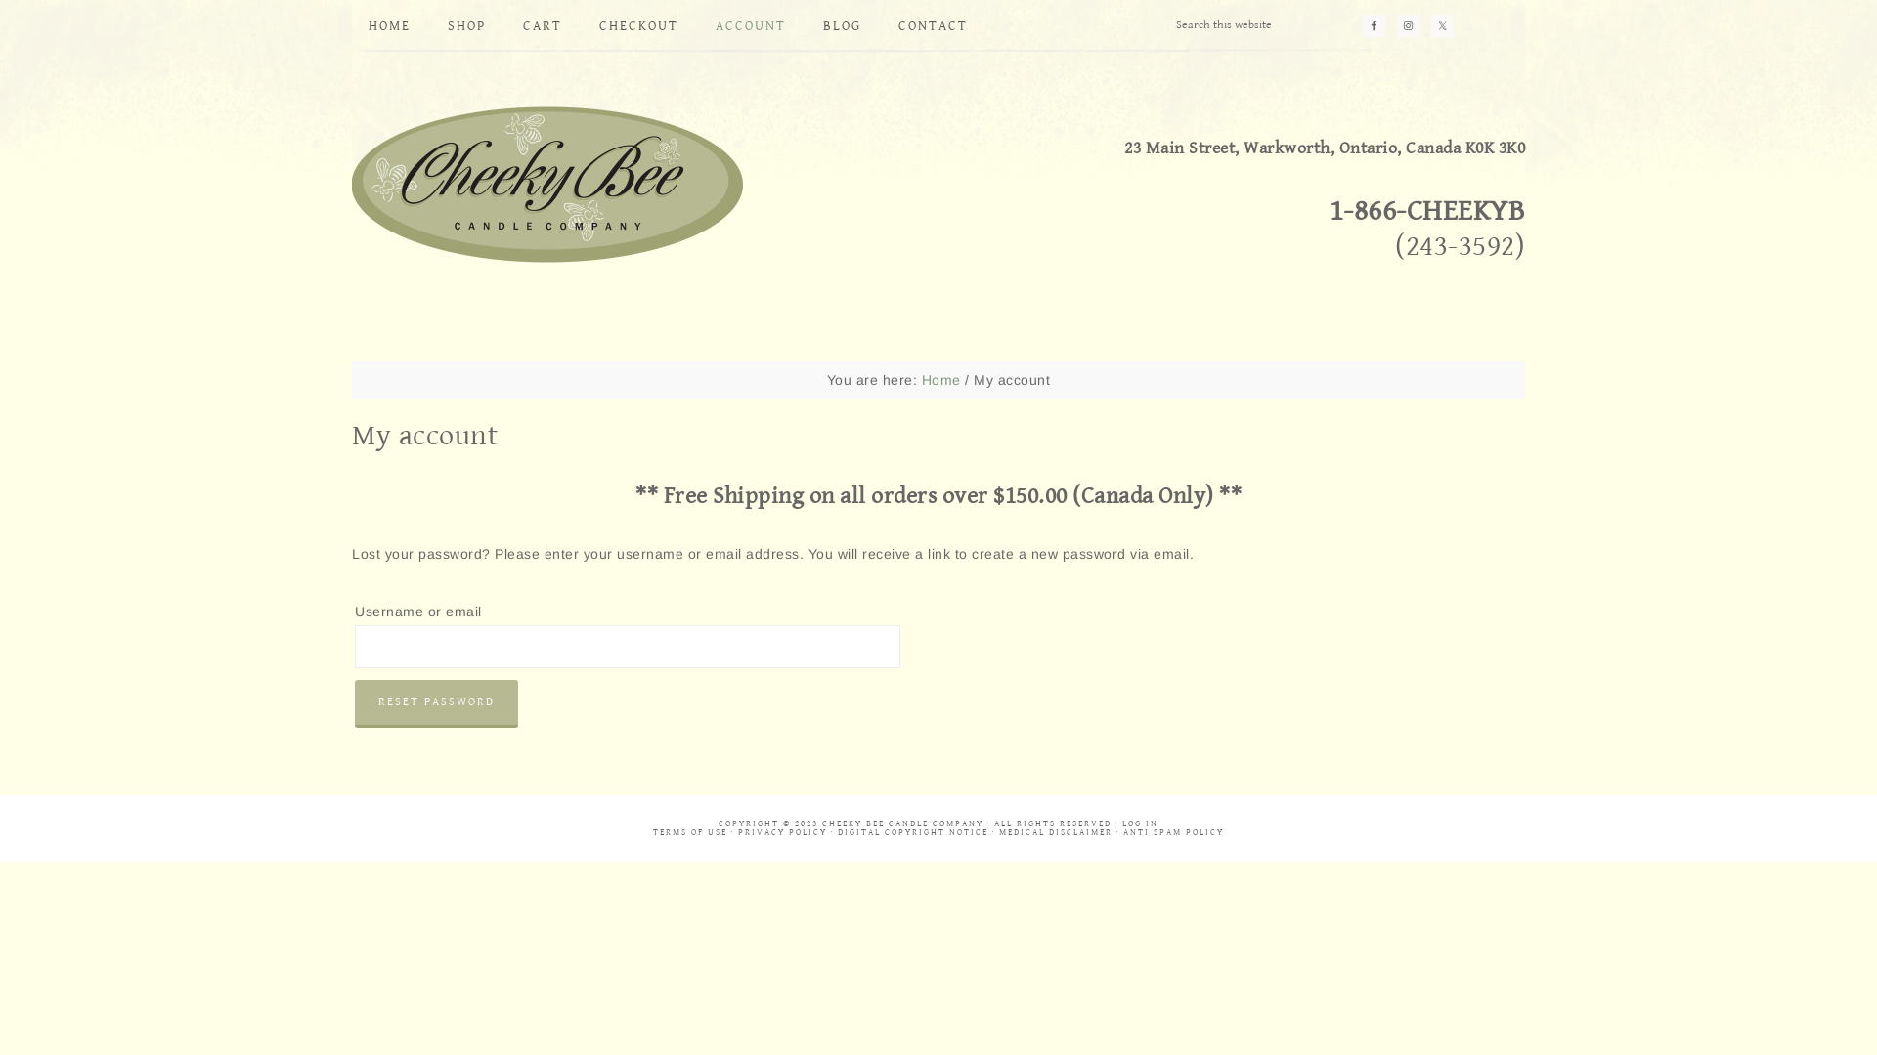  What do you see at coordinates (782, 832) in the screenshot?
I see `PRIVACY POLICY` at bounding box center [782, 832].